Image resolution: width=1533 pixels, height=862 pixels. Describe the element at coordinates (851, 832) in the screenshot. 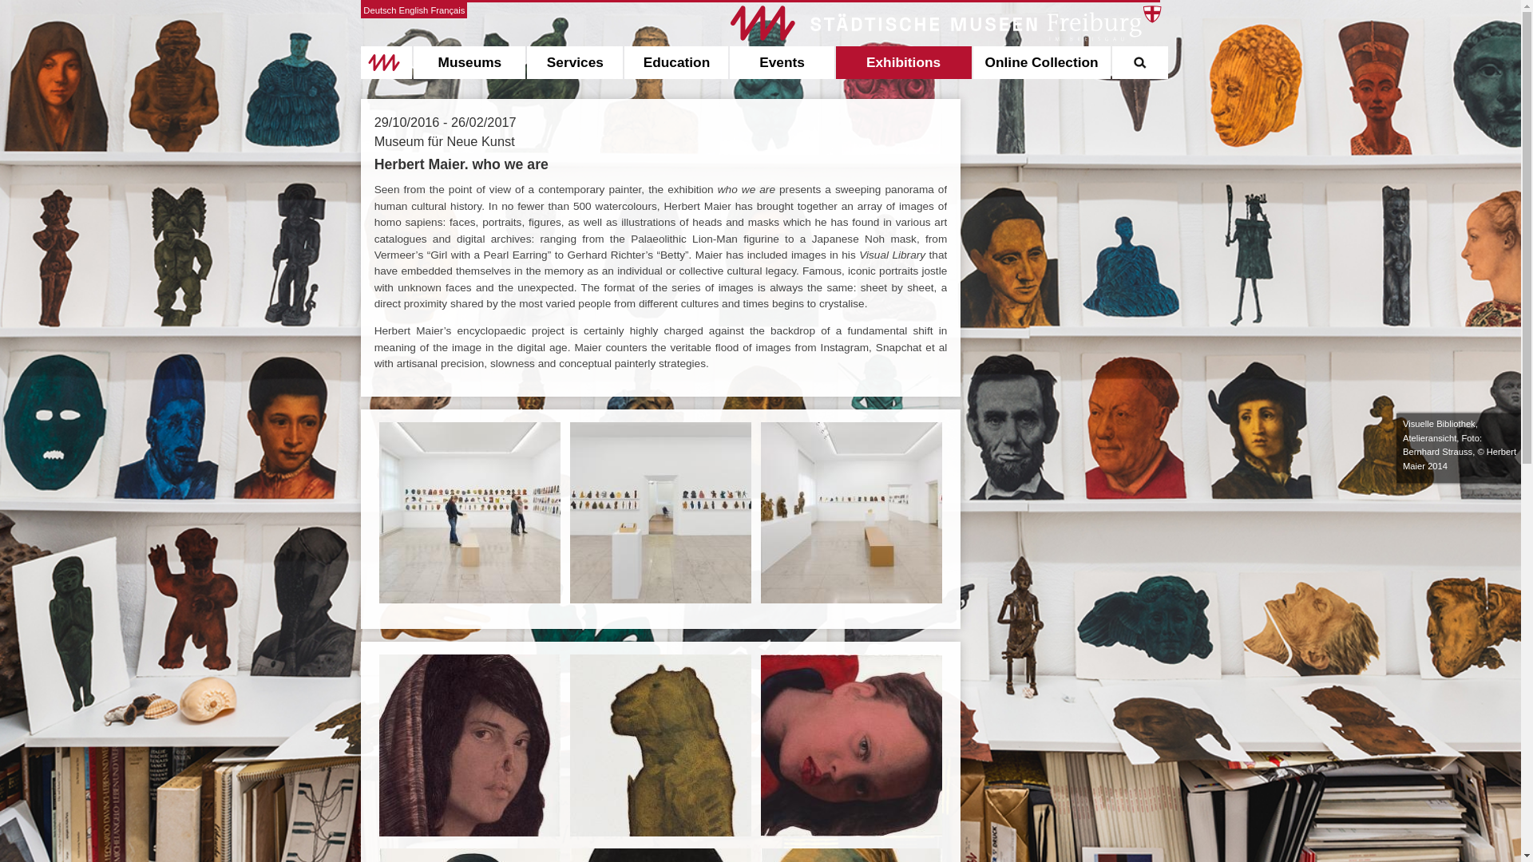

I see `Show original picture` at that location.